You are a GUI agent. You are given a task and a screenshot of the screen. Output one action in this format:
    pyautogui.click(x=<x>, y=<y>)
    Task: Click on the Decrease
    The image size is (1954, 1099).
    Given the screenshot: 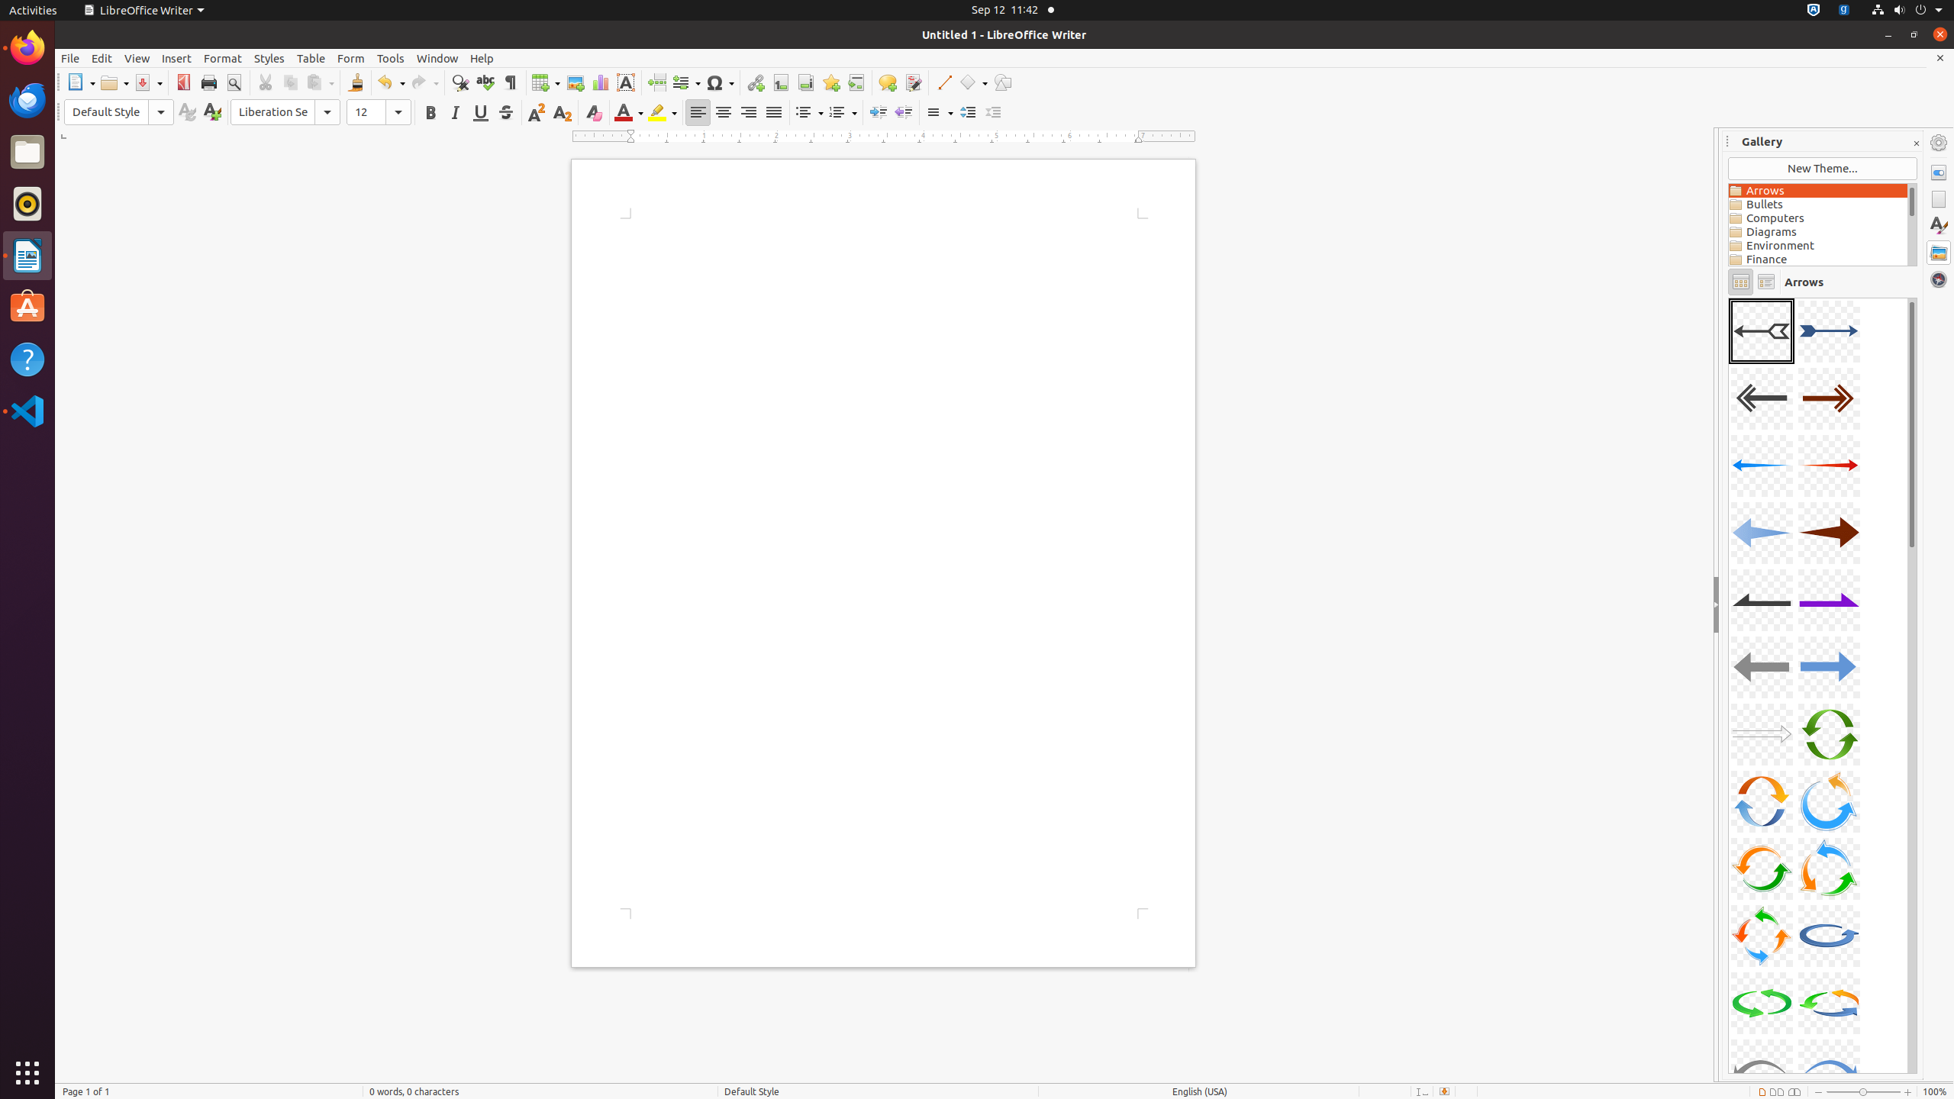 What is the action you would take?
    pyautogui.click(x=994, y=113)
    